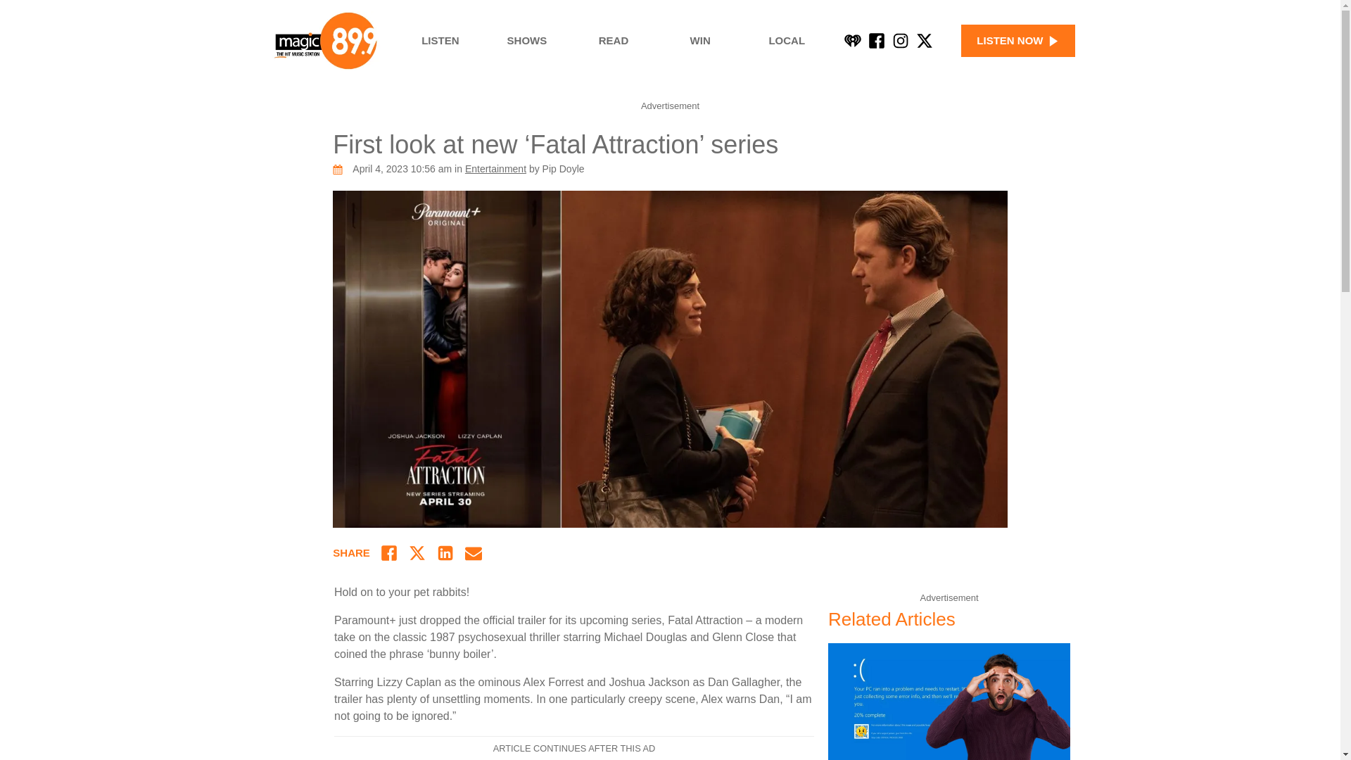 Image resolution: width=1351 pixels, height=760 pixels. What do you see at coordinates (787, 41) in the screenshot?
I see `LOCAL` at bounding box center [787, 41].